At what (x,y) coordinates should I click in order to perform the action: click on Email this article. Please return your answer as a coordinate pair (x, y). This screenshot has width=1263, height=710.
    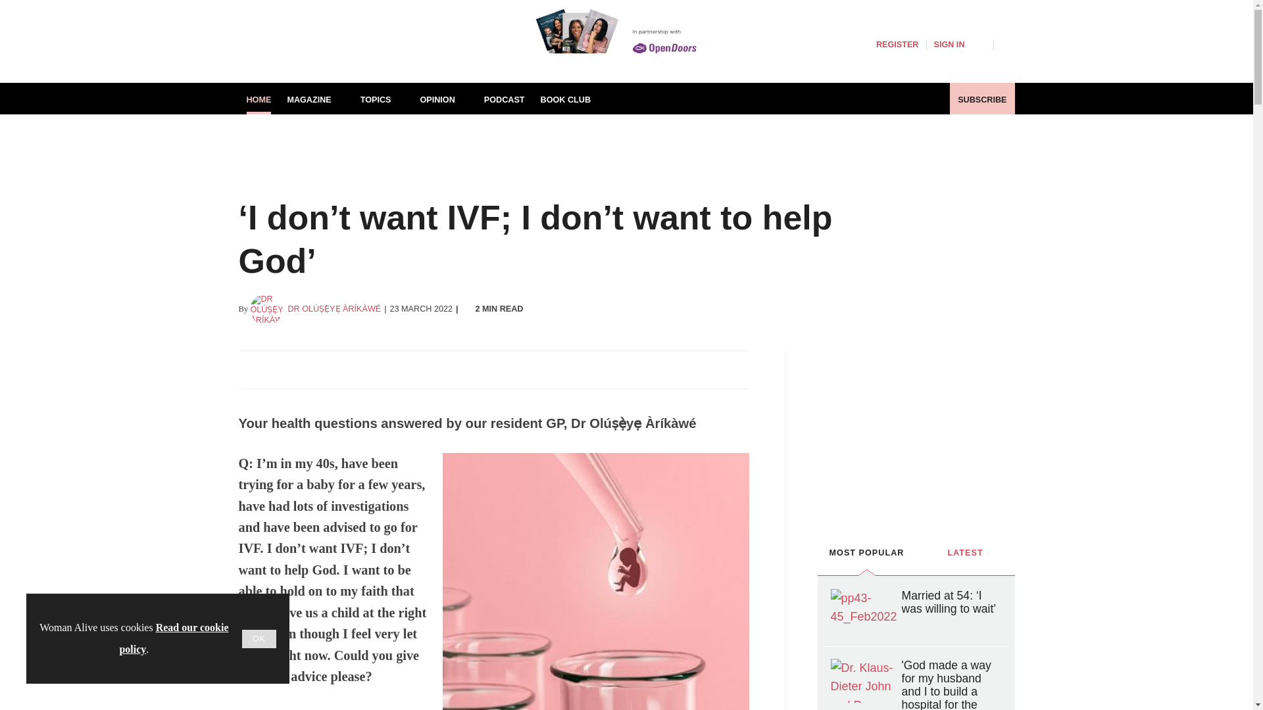
    Looking at the image, I should click on (335, 369).